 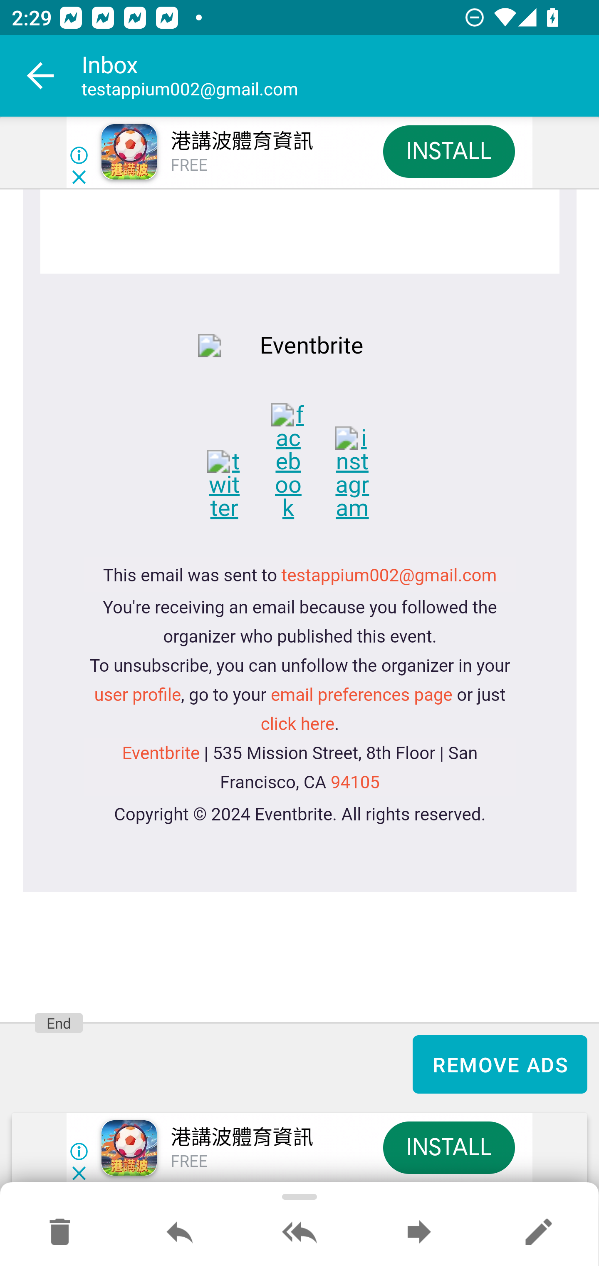 What do you see at coordinates (361, 697) in the screenshot?
I see `email preferences page` at bounding box center [361, 697].